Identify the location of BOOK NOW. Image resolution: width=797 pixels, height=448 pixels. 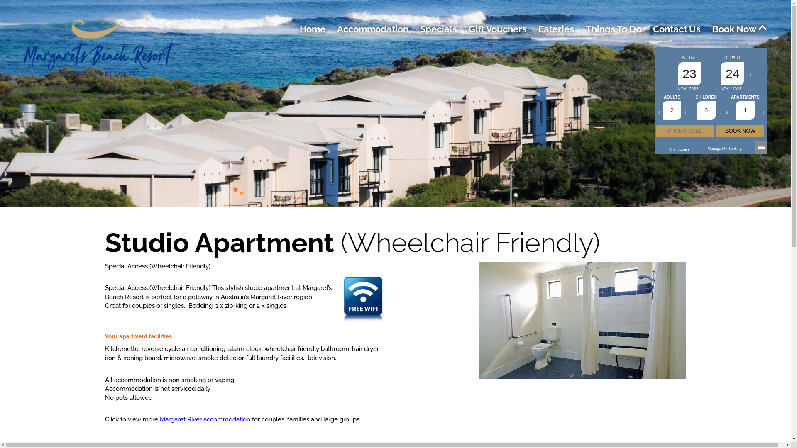
(740, 131).